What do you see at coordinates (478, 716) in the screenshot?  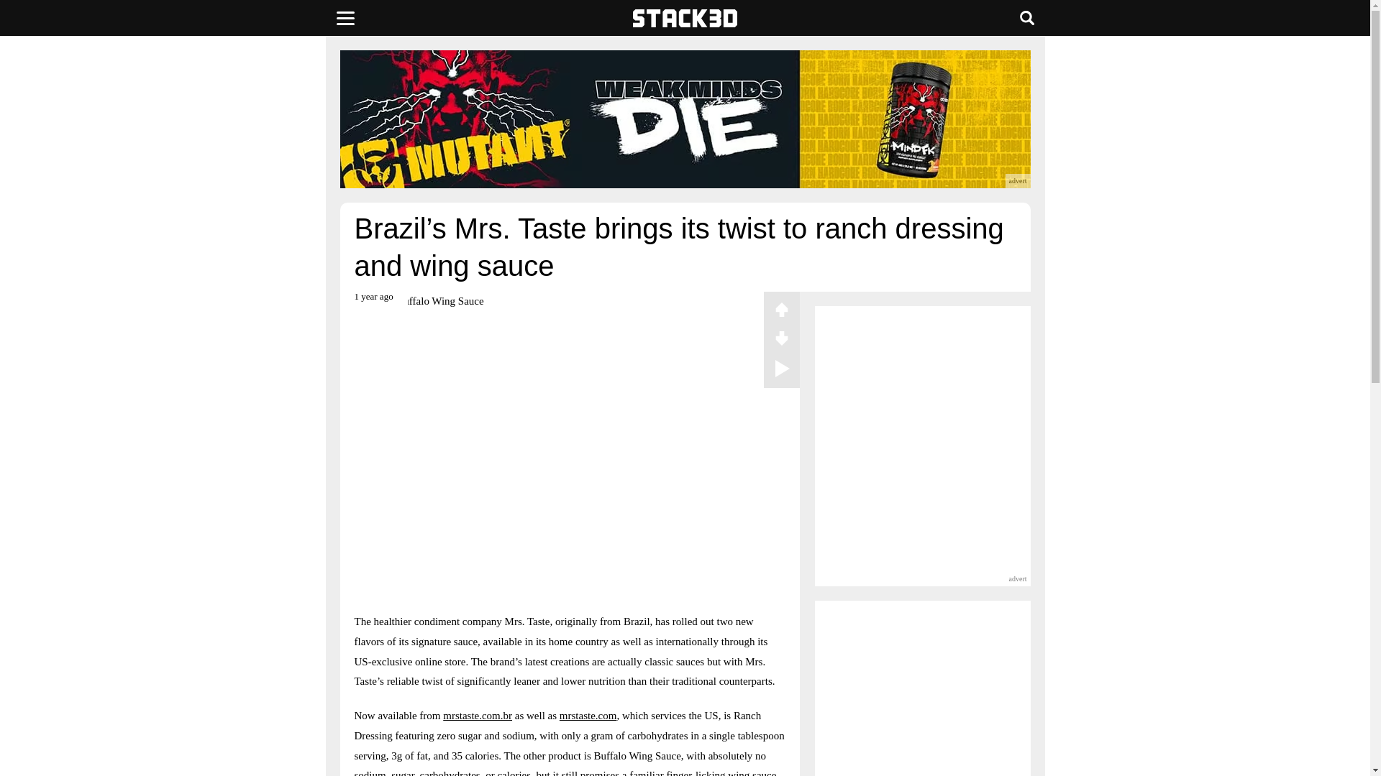 I see `mrstaste.com.br` at bounding box center [478, 716].